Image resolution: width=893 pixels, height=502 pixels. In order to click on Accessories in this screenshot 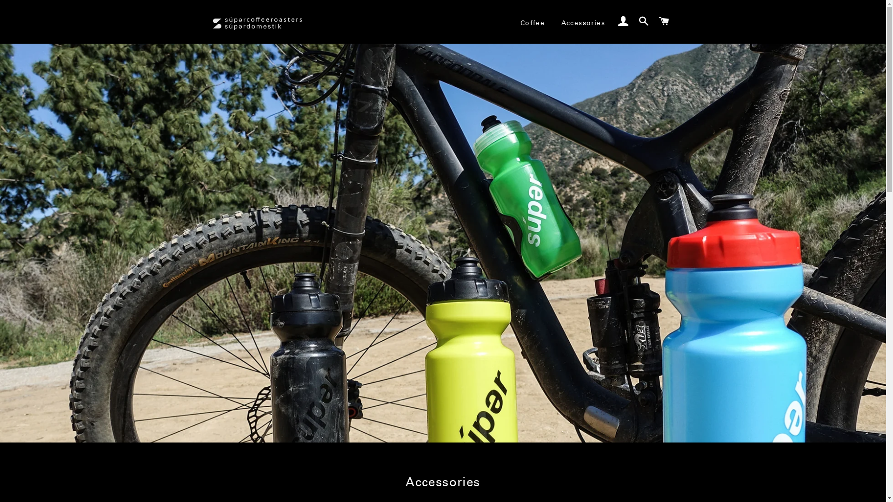, I will do `click(583, 23)`.